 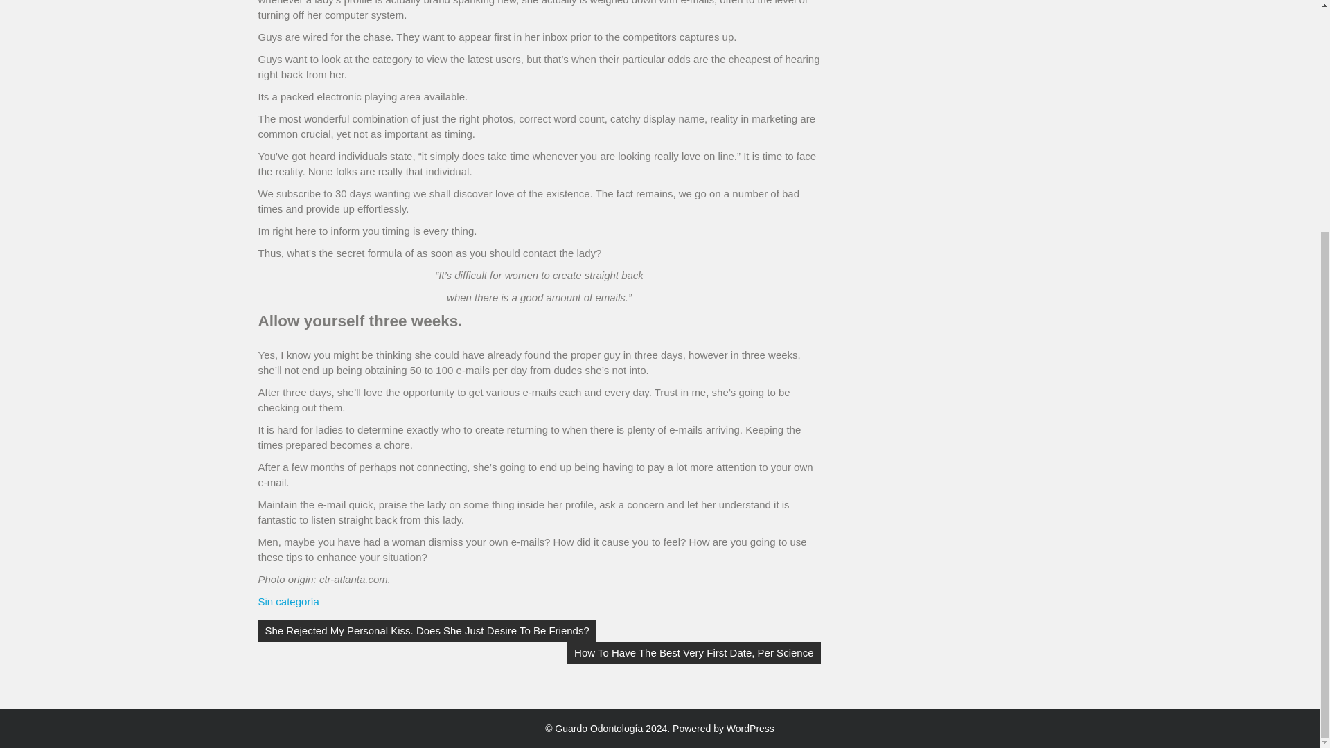 I want to click on How To Have The Best Very First Date, Per Science, so click(x=694, y=652).